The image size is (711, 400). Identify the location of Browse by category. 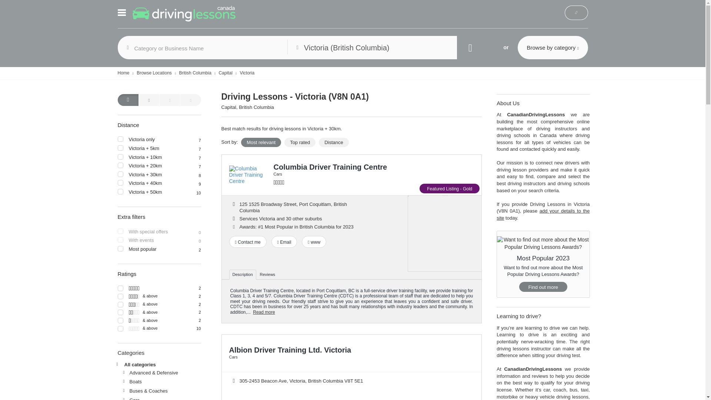
(553, 47).